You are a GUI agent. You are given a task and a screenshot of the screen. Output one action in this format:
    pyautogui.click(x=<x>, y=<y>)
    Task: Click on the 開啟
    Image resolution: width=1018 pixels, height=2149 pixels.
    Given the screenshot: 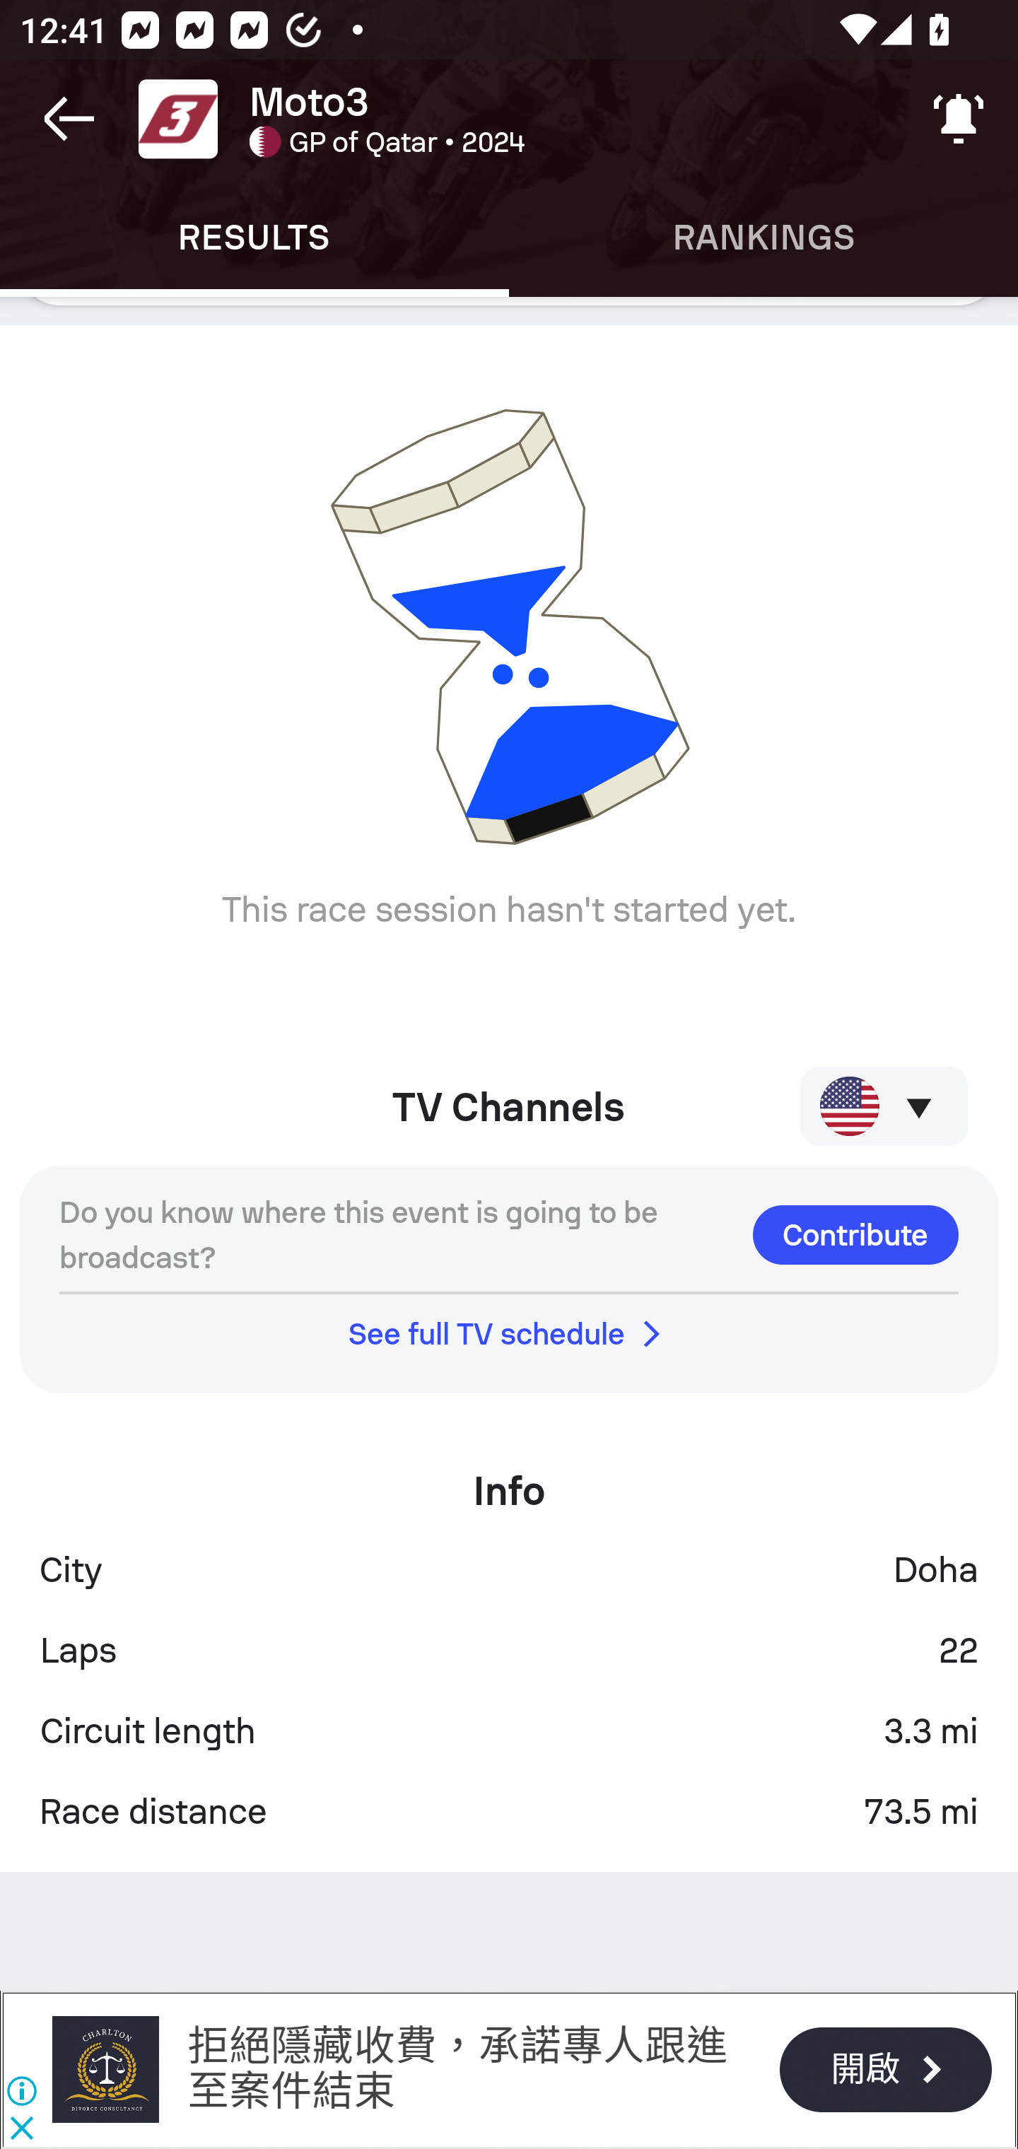 What is the action you would take?
    pyautogui.click(x=885, y=2069)
    